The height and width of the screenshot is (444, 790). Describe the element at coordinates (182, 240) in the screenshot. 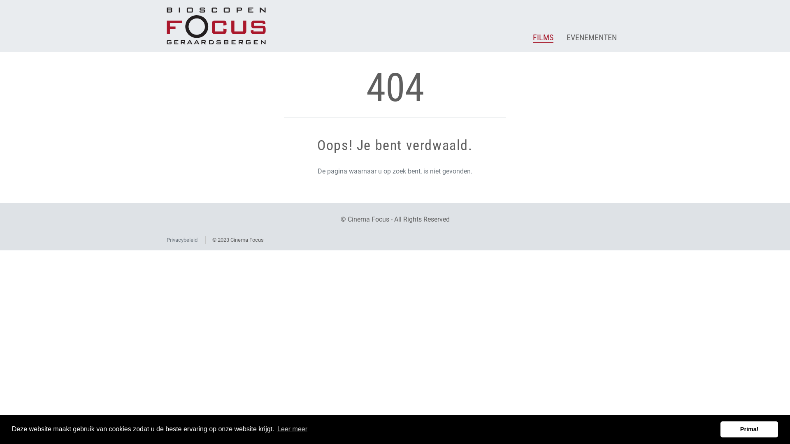

I see `Privacybeleid` at that location.